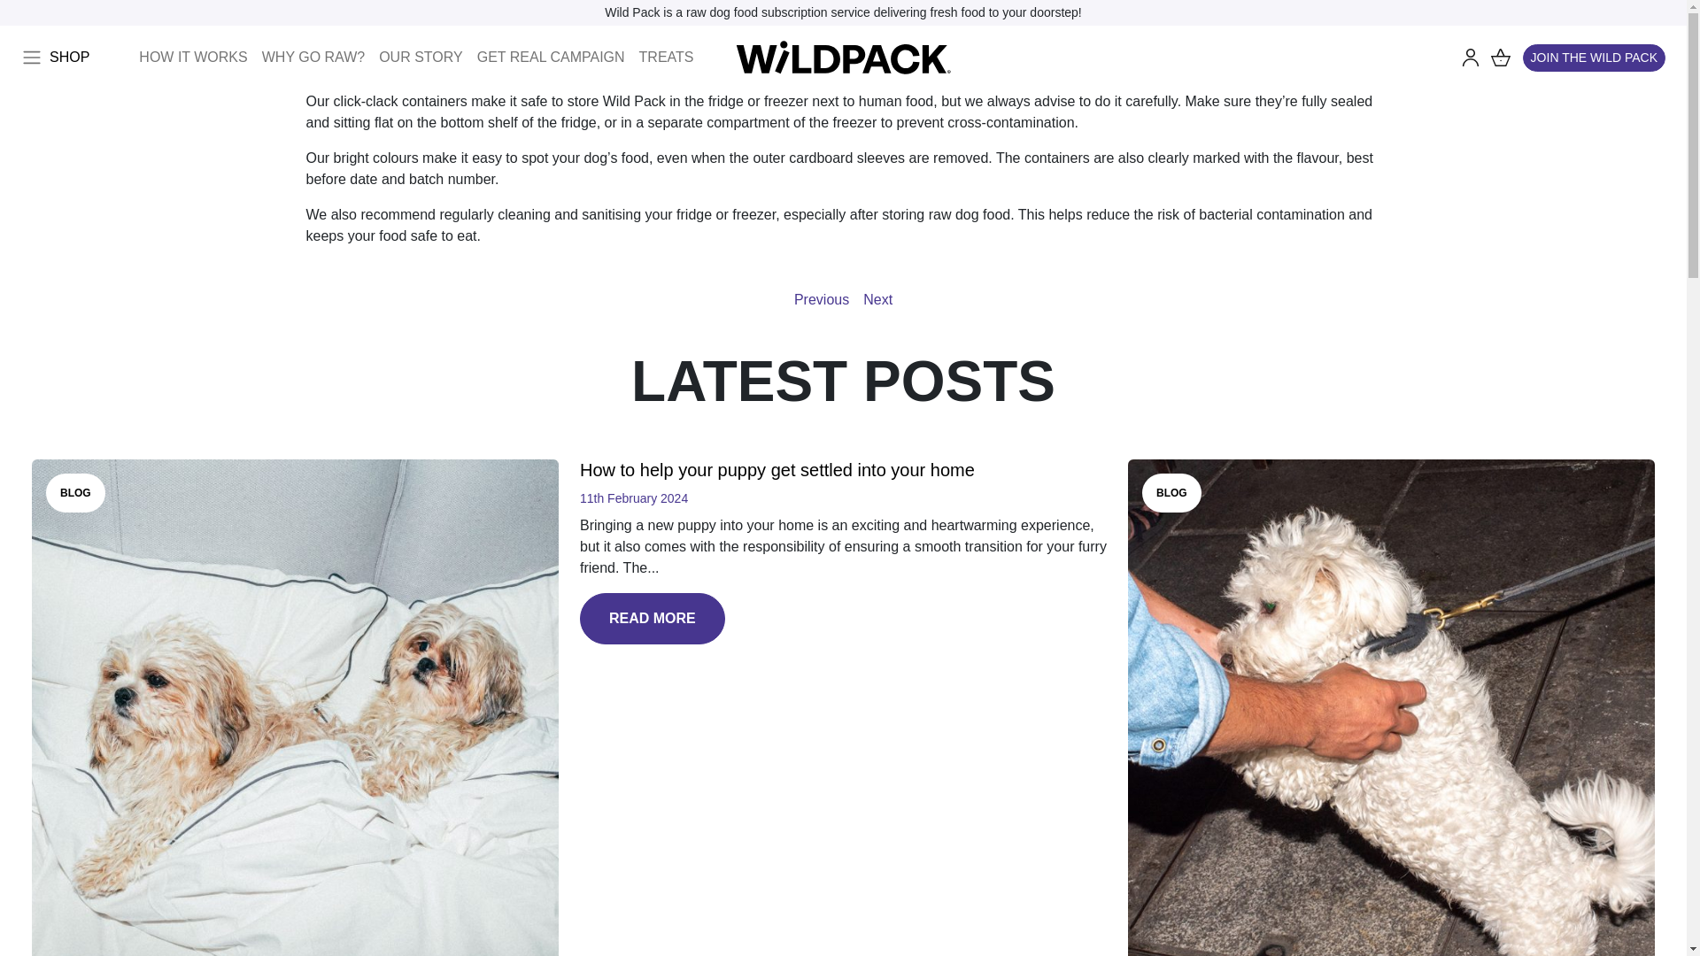 The width and height of the screenshot is (1700, 956). What do you see at coordinates (1594, 58) in the screenshot?
I see `JOIN THE WILD PACK` at bounding box center [1594, 58].